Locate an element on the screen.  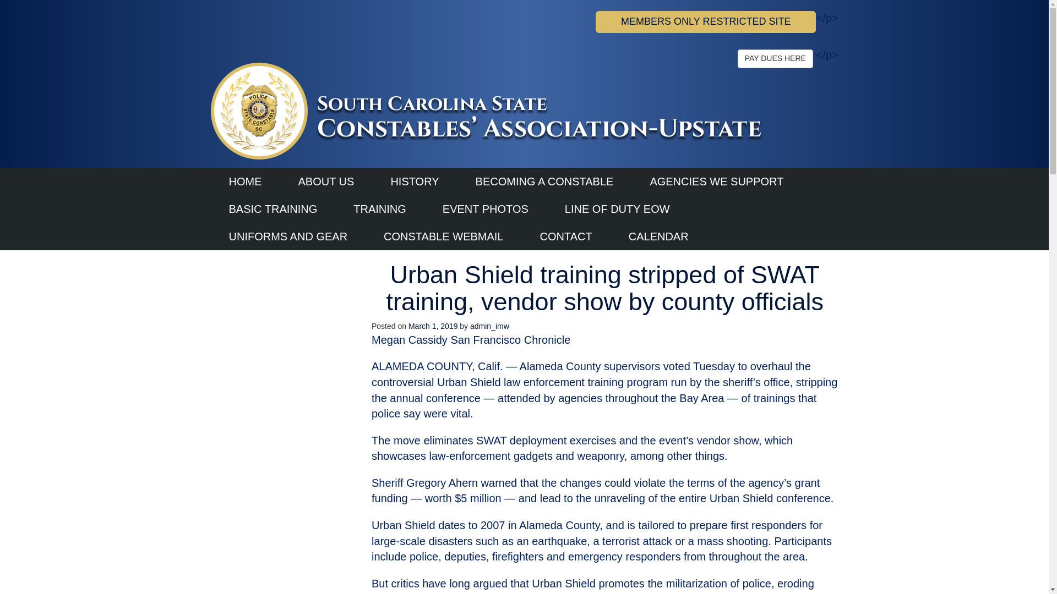
PAY DUES HERE is located at coordinates (775, 58).